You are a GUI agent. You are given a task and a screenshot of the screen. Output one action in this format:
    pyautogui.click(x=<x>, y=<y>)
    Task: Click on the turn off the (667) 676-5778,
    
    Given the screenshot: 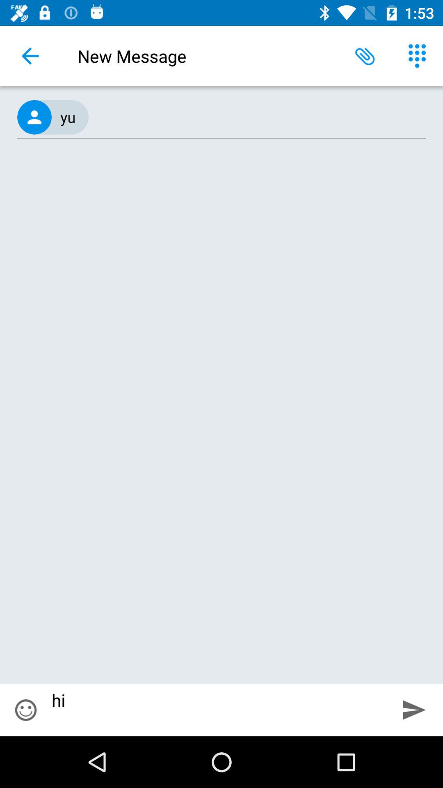 What is the action you would take?
    pyautogui.click(x=221, y=117)
    